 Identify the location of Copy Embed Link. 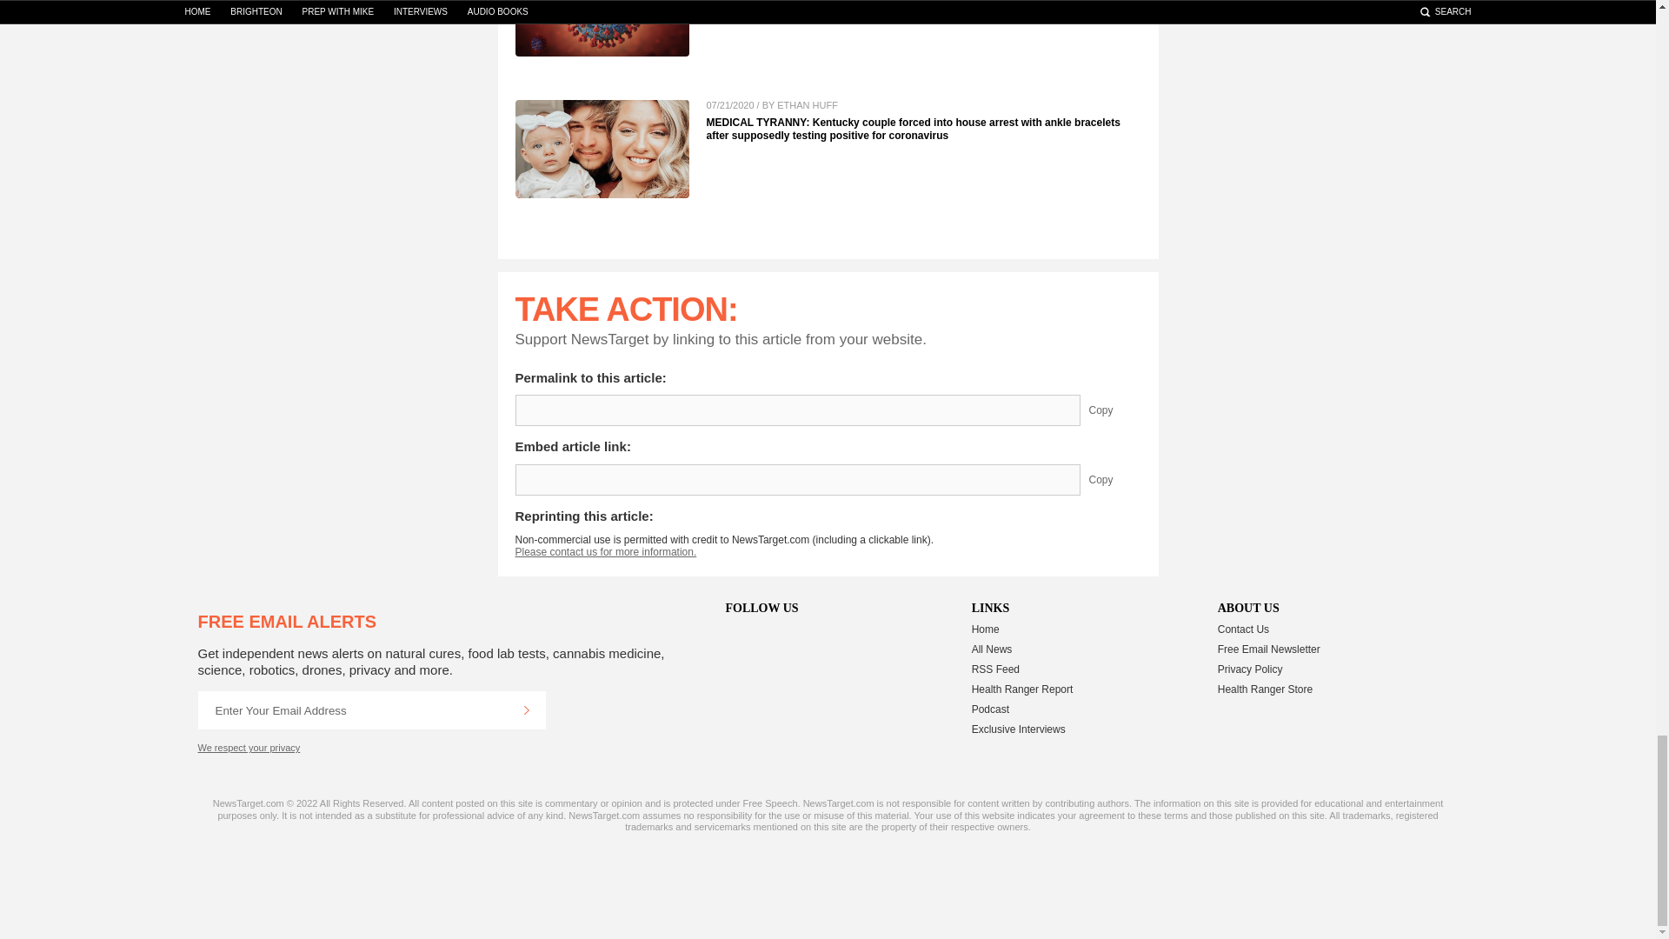
(1114, 480).